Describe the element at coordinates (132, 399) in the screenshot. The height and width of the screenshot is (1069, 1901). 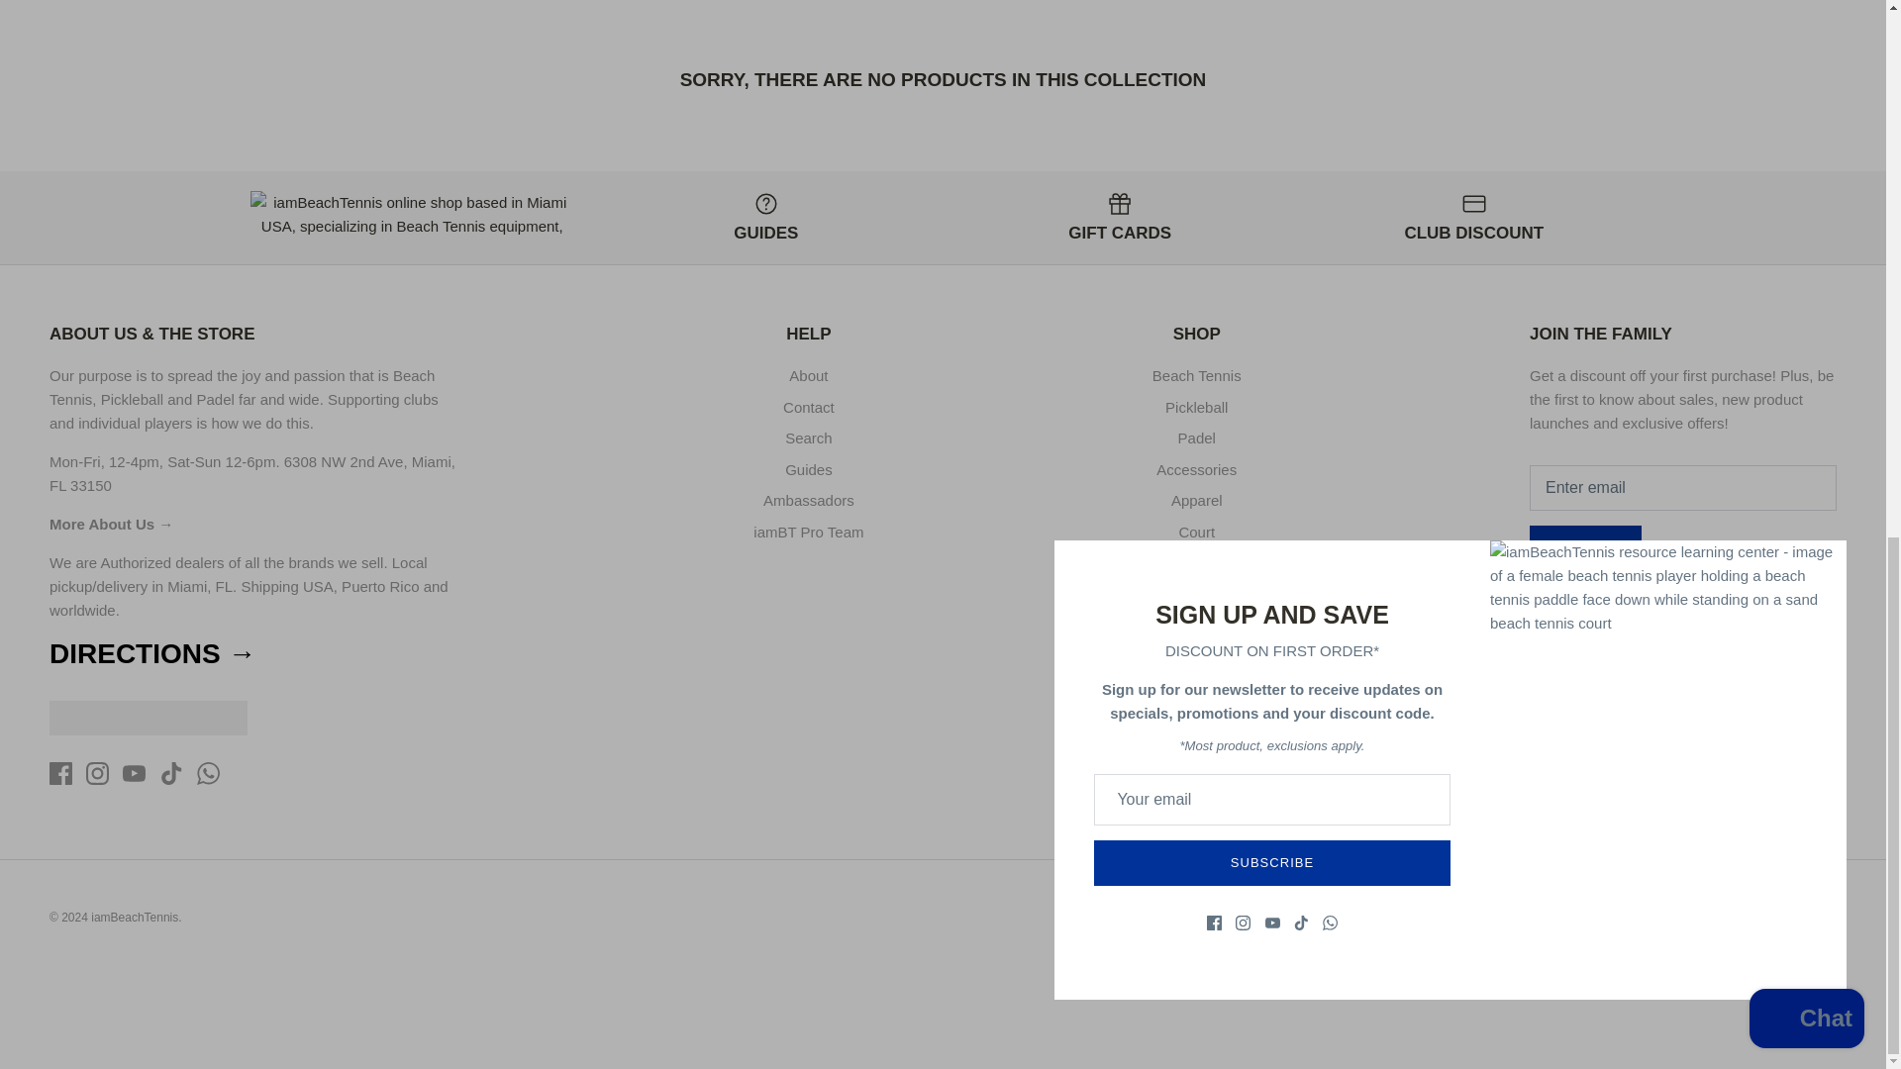
I see `Pickleball` at that location.